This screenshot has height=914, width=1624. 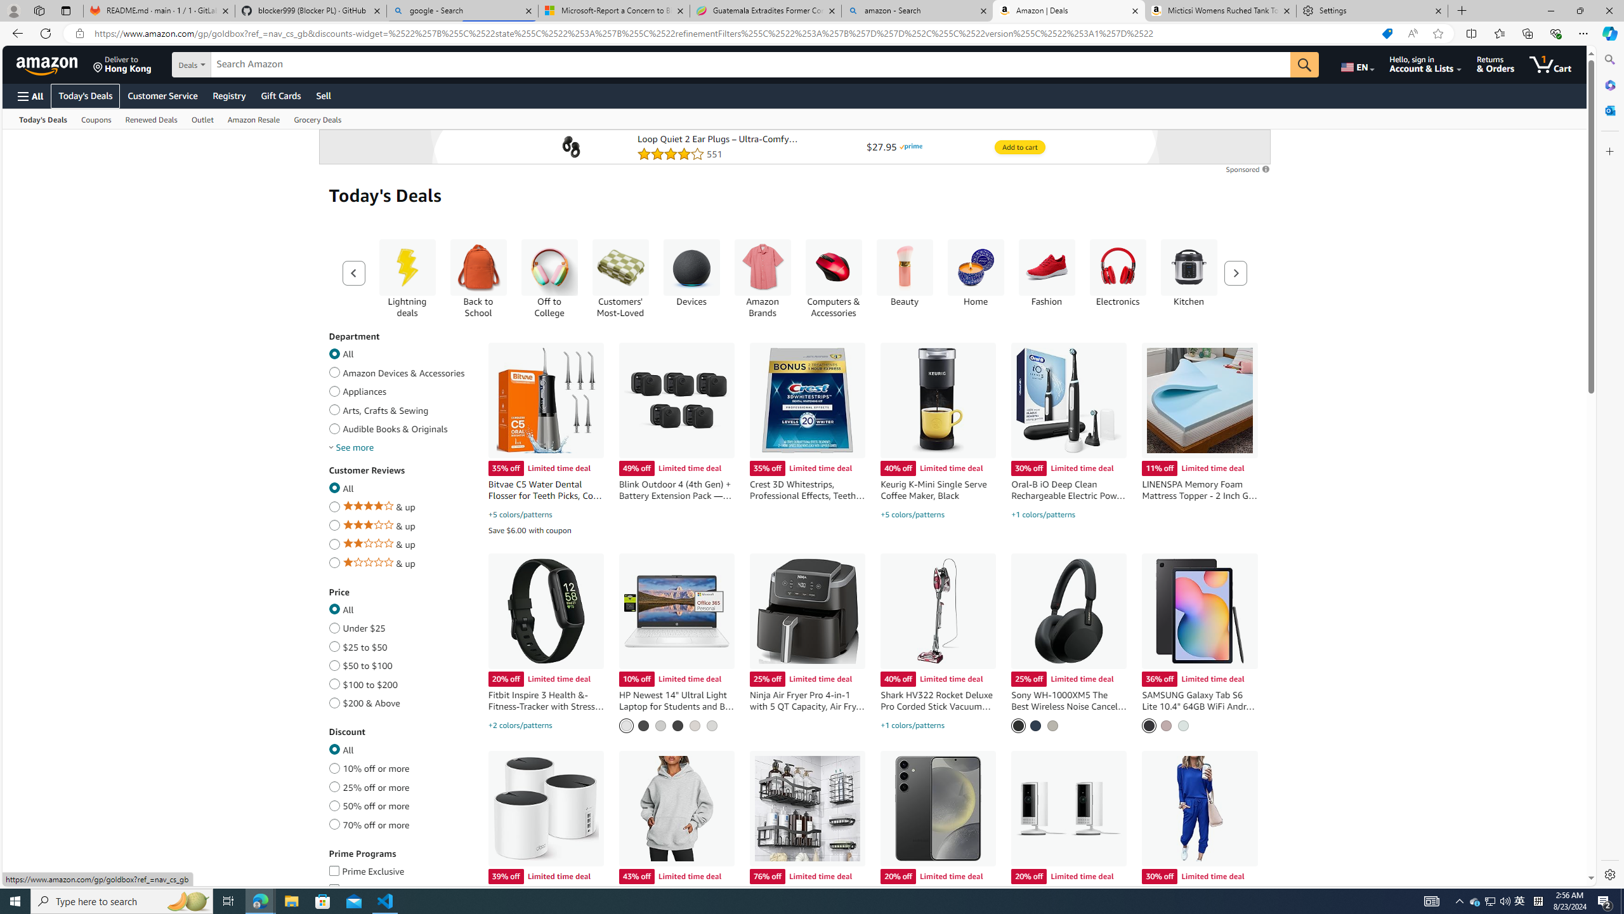 What do you see at coordinates (549, 268) in the screenshot?
I see `Off to College` at bounding box center [549, 268].